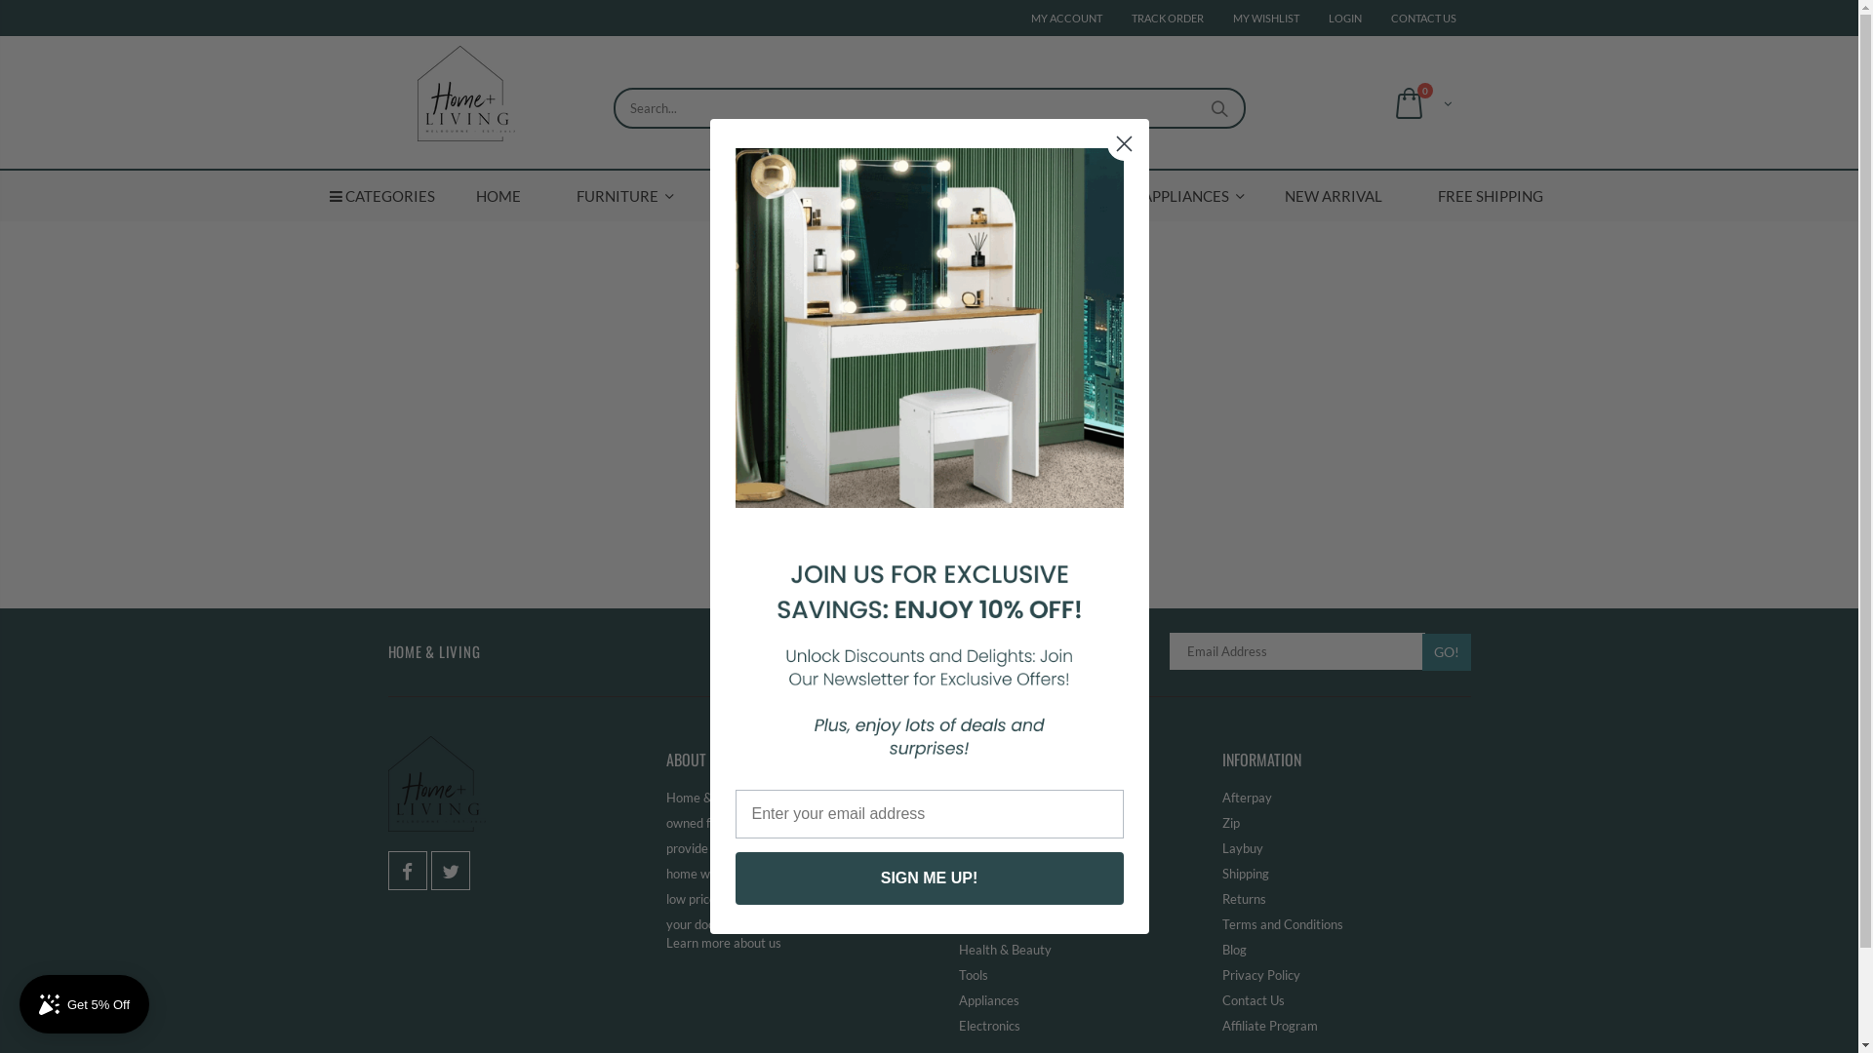  Describe the element at coordinates (1260, 975) in the screenshot. I see `Privacy Policy` at that location.